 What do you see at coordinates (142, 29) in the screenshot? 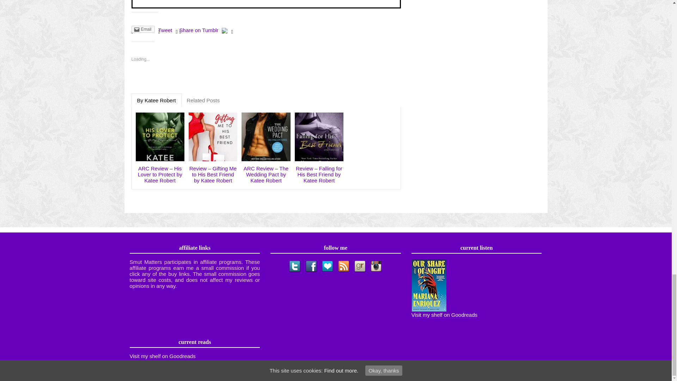
I see `Email` at bounding box center [142, 29].